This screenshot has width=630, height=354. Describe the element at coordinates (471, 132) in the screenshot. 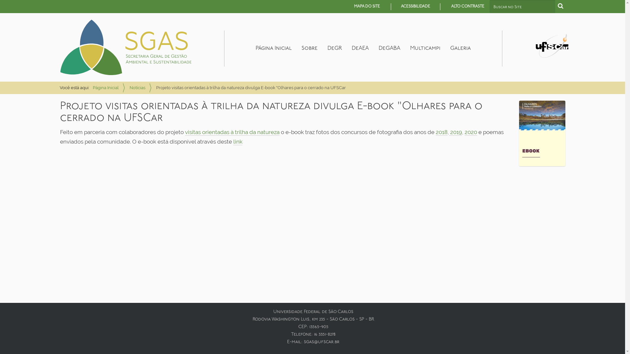

I see `2020` at that location.